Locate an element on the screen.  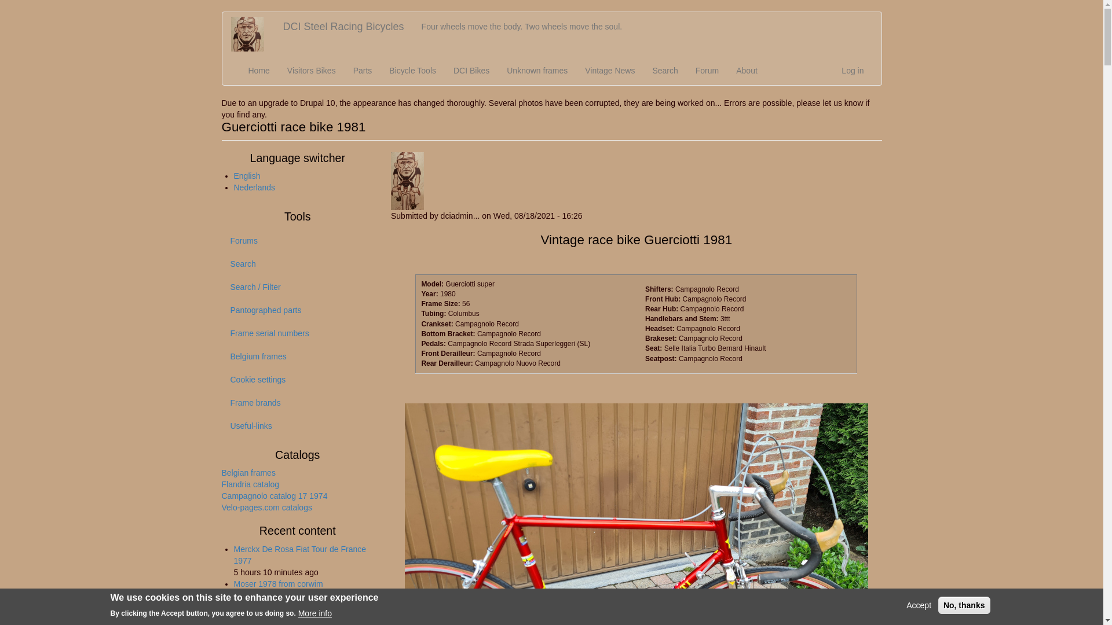
Campagnolo catalog 17 1974 is located at coordinates (275, 496).